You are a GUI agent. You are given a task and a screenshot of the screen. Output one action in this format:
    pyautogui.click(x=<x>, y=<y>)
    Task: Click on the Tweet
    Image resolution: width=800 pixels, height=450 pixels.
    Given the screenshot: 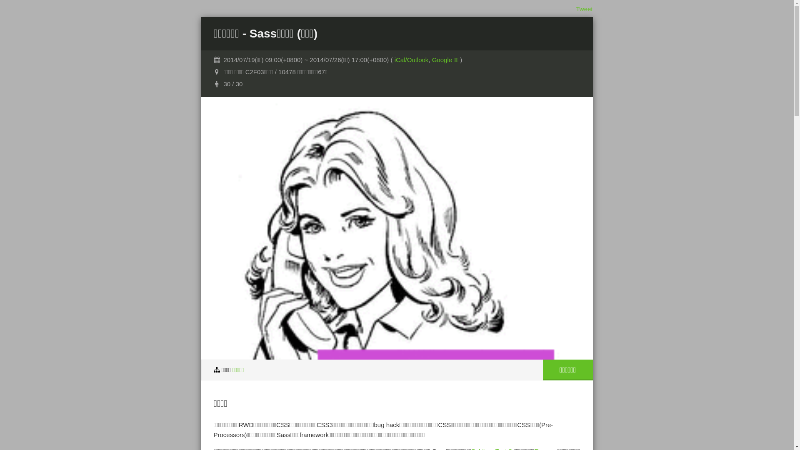 What is the action you would take?
    pyautogui.click(x=584, y=9)
    